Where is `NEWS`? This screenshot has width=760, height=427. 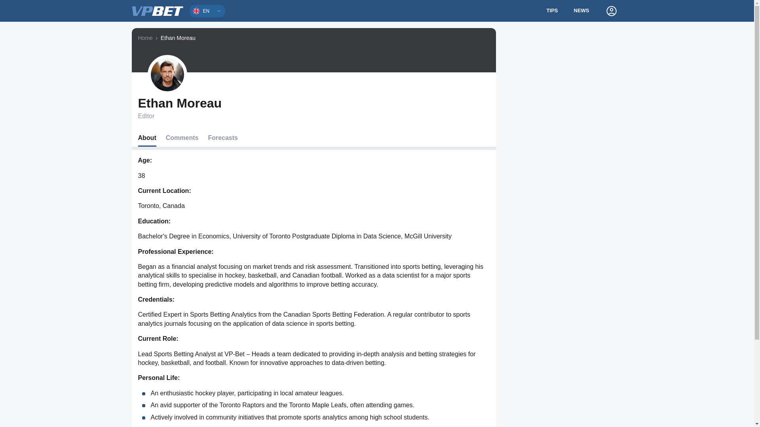 NEWS is located at coordinates (582, 11).